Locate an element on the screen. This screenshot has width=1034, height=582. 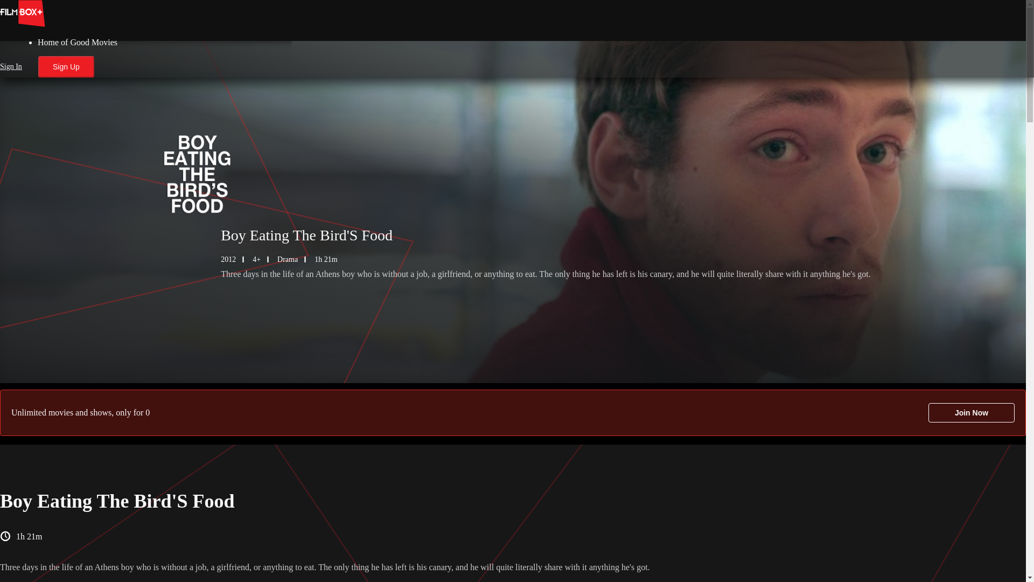
Sign In is located at coordinates (11, 66).